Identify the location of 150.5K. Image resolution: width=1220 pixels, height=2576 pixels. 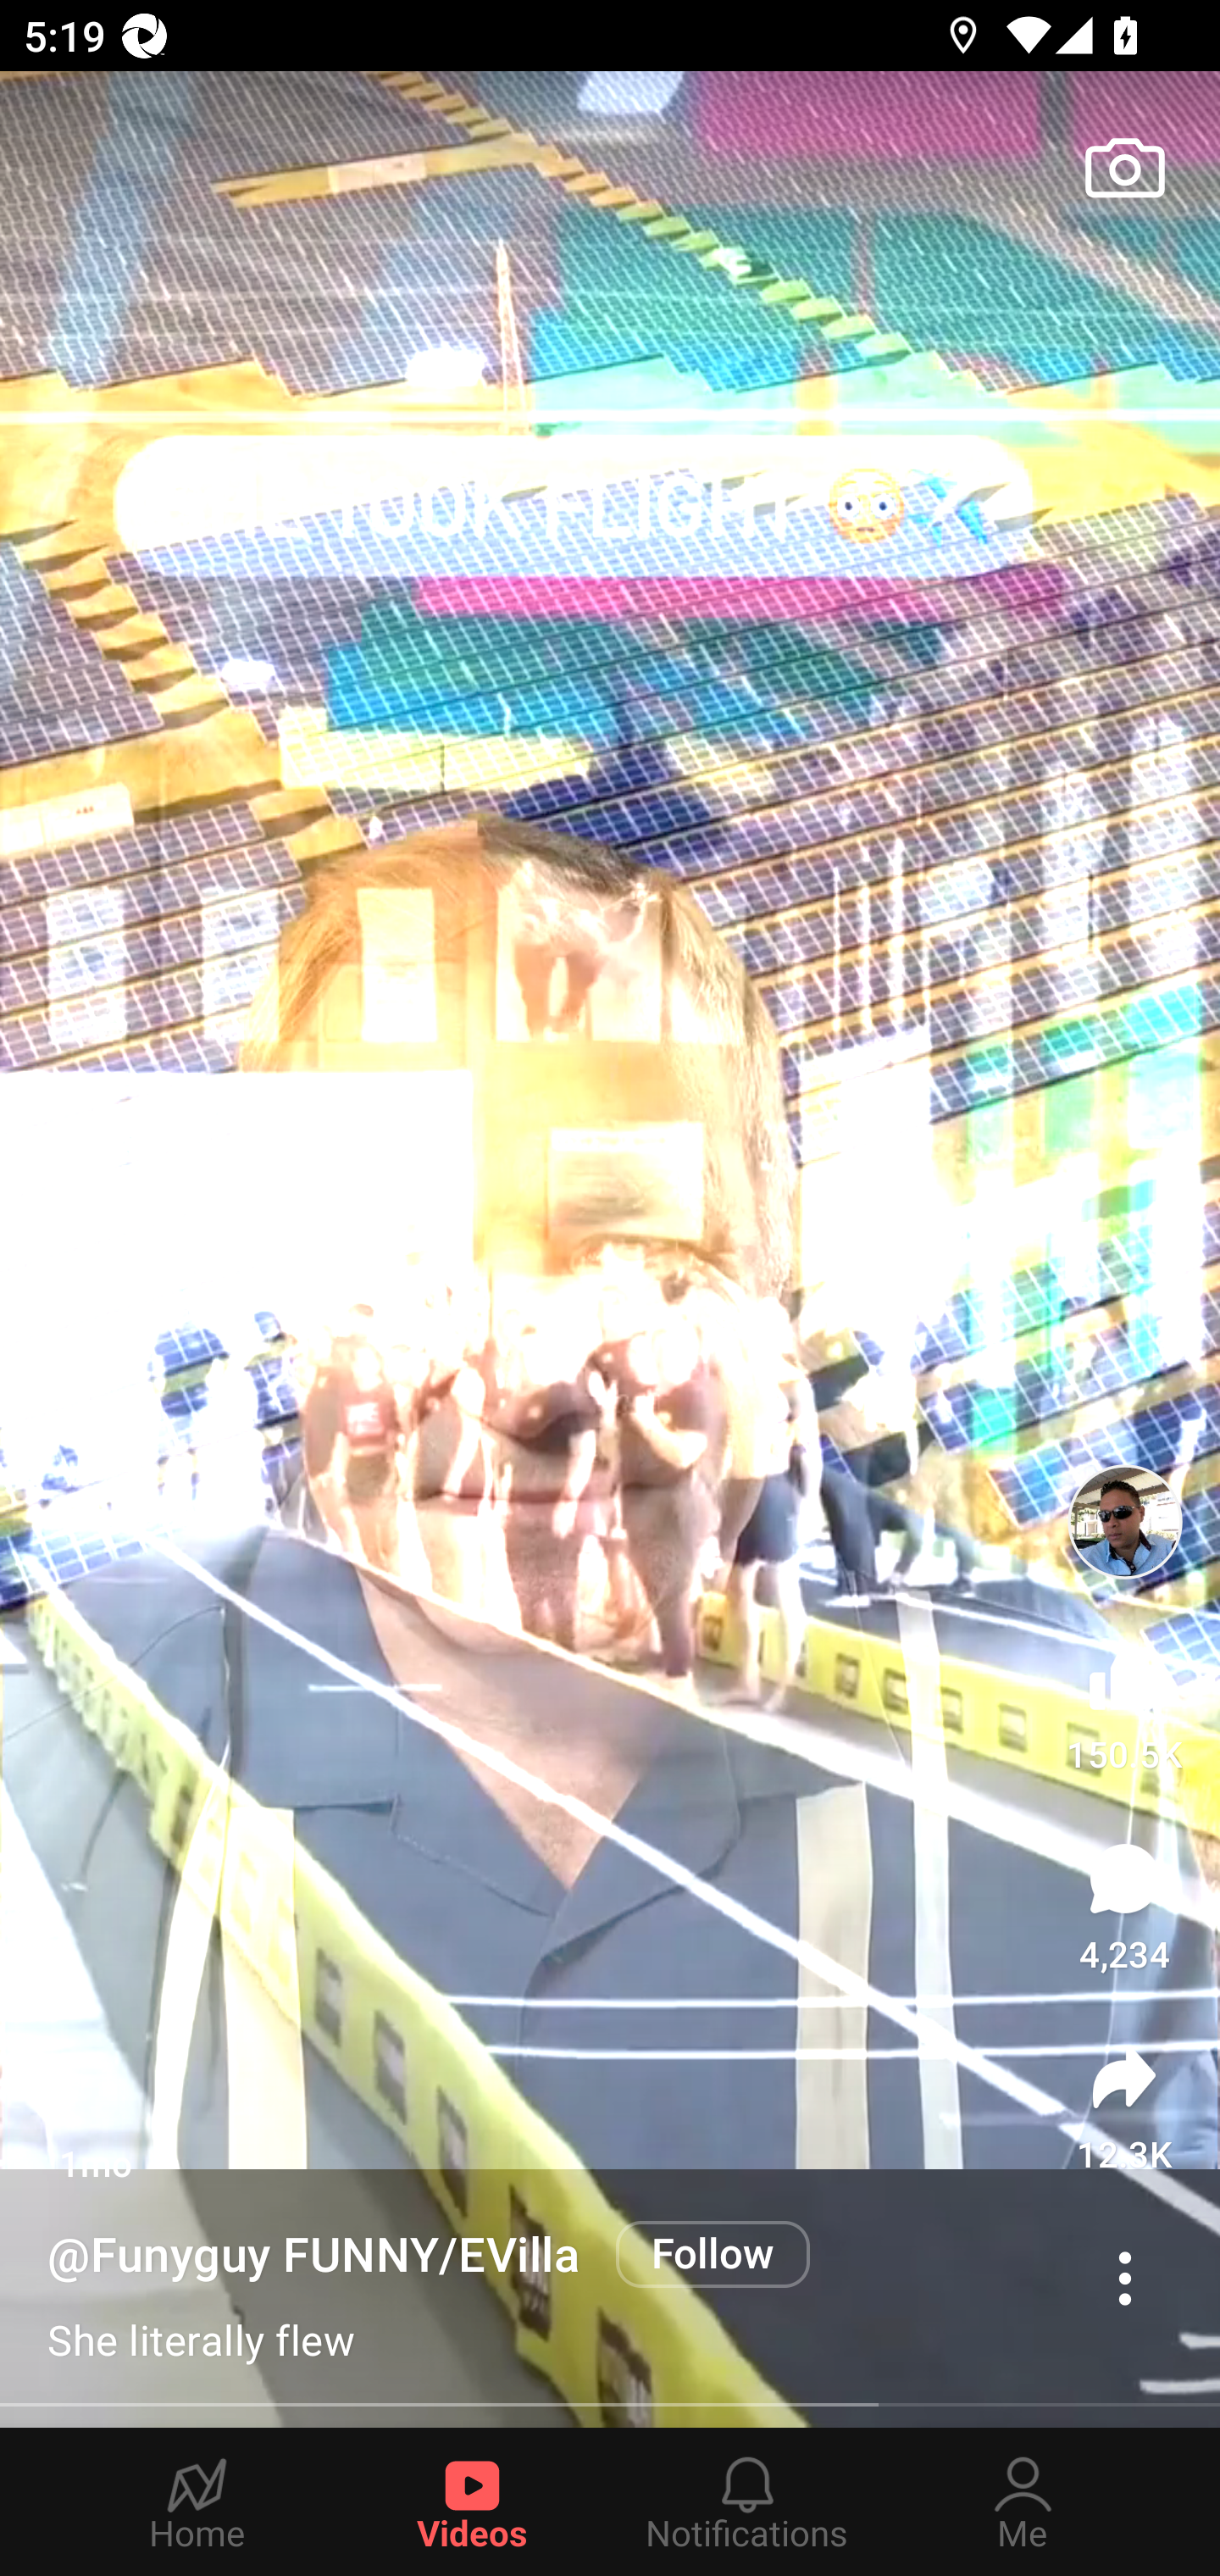
(1123, 1702).